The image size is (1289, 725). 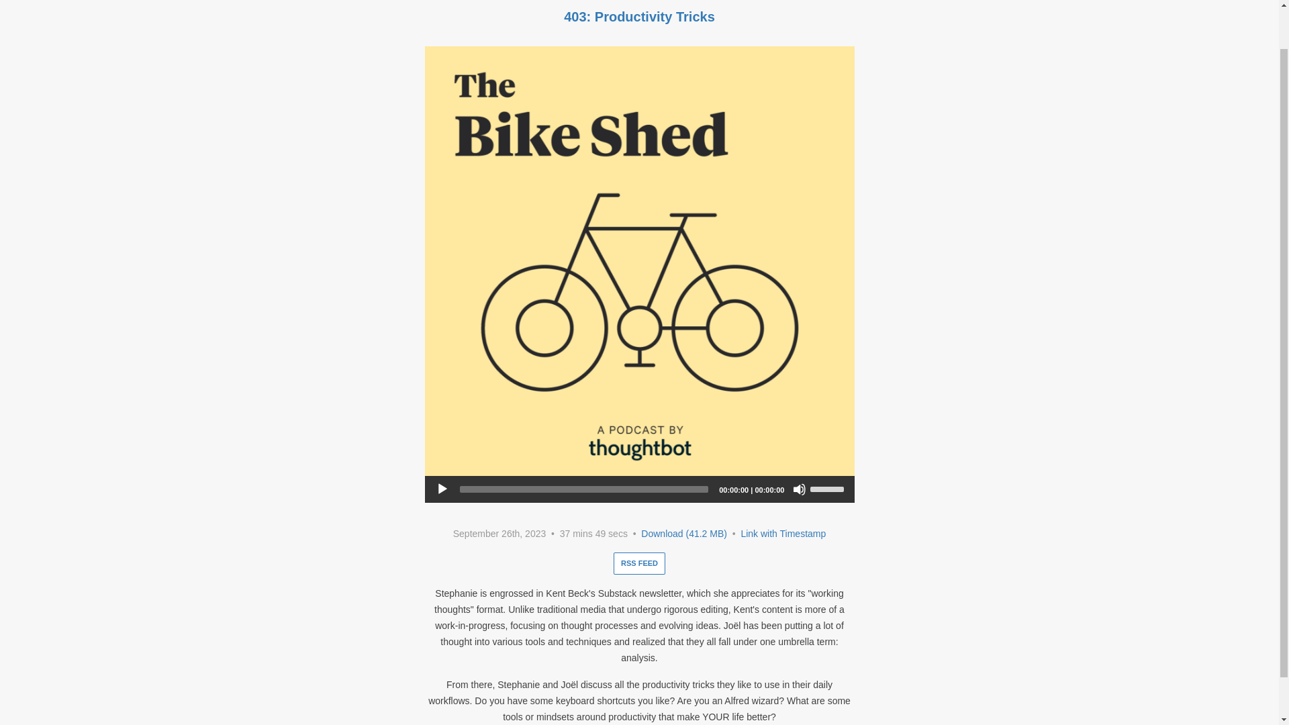 I want to click on Play, so click(x=442, y=489).